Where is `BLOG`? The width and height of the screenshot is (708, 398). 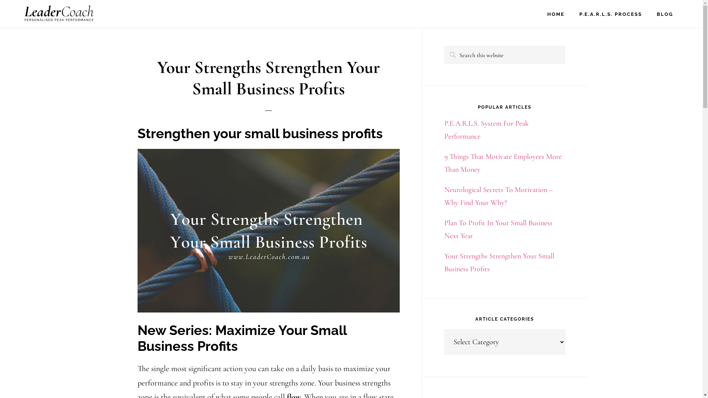 BLOG is located at coordinates (665, 14).